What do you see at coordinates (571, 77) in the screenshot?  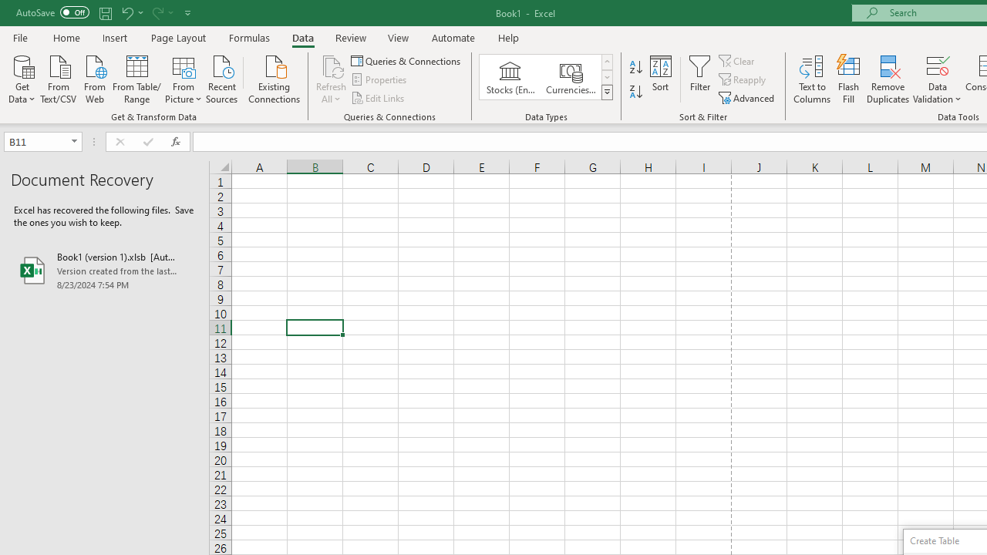 I see `Currencies (English)` at bounding box center [571, 77].